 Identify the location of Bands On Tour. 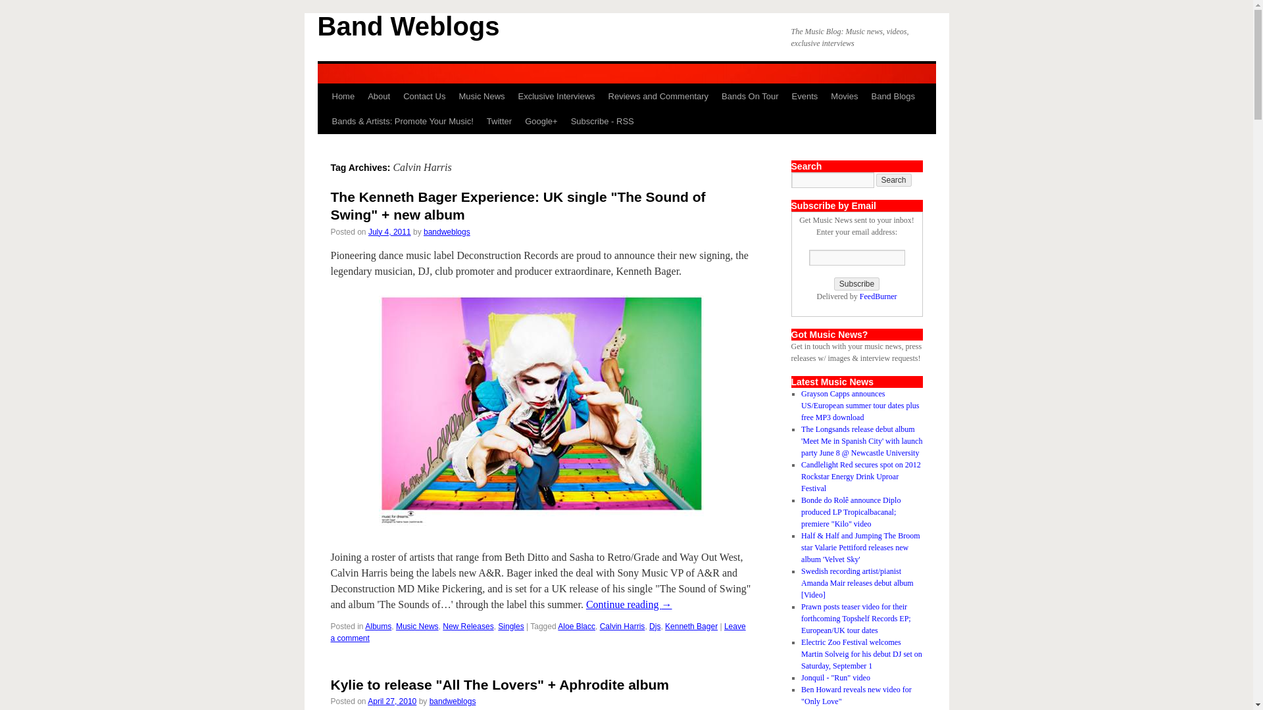
(749, 97).